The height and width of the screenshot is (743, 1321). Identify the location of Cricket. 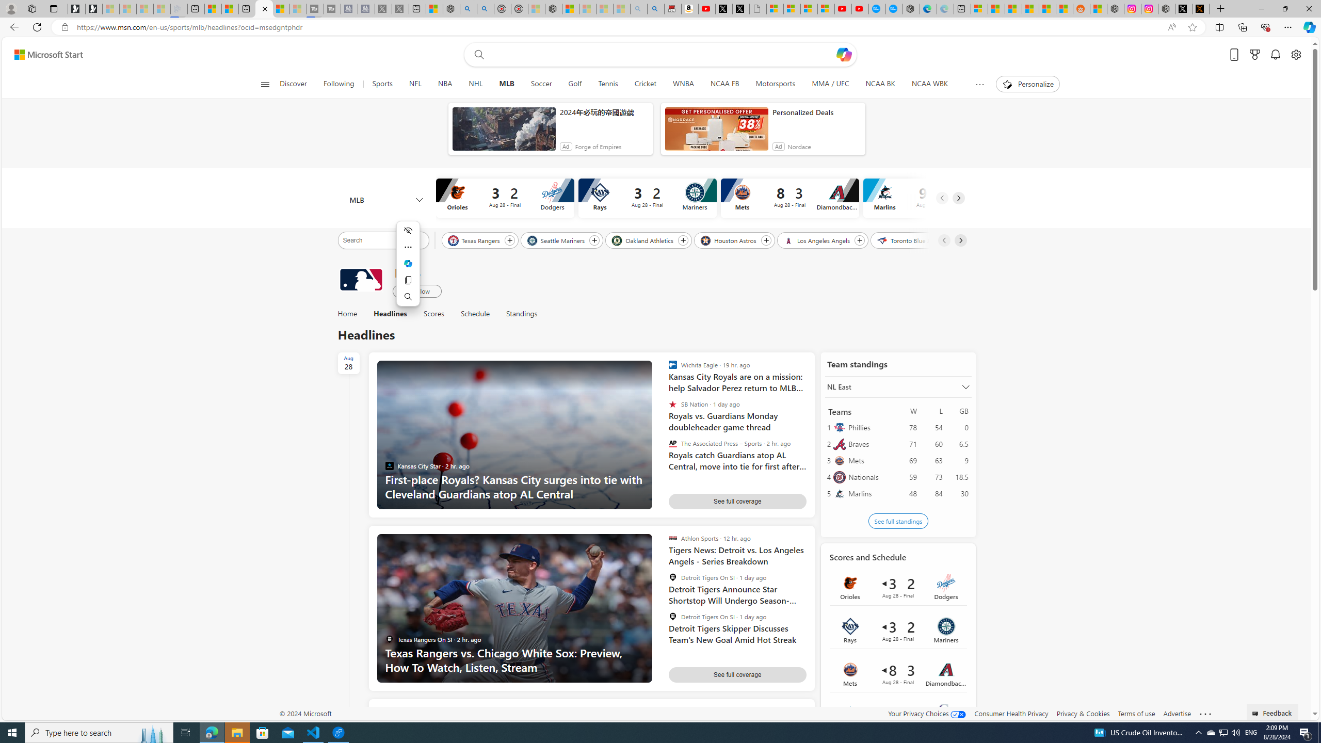
(645, 84).